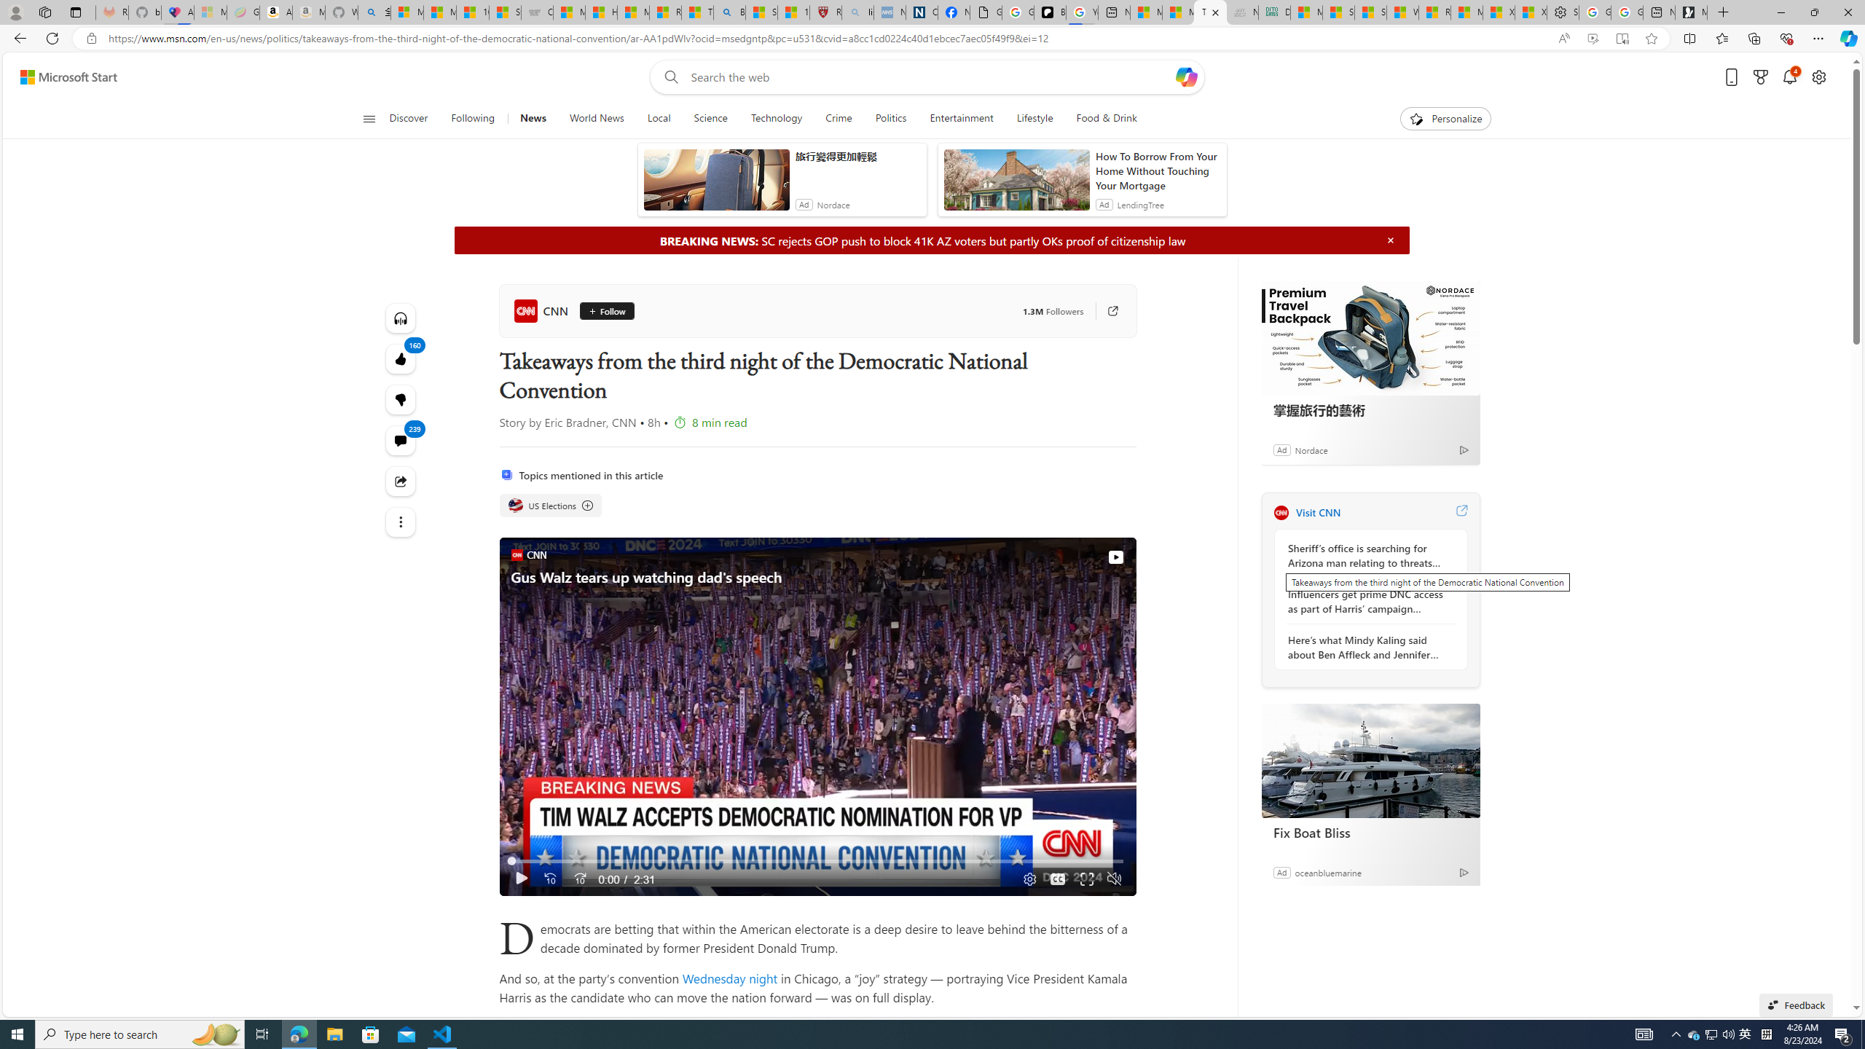 Image resolution: width=1865 pixels, height=1049 pixels. What do you see at coordinates (401, 522) in the screenshot?
I see `Class: at-item` at bounding box center [401, 522].